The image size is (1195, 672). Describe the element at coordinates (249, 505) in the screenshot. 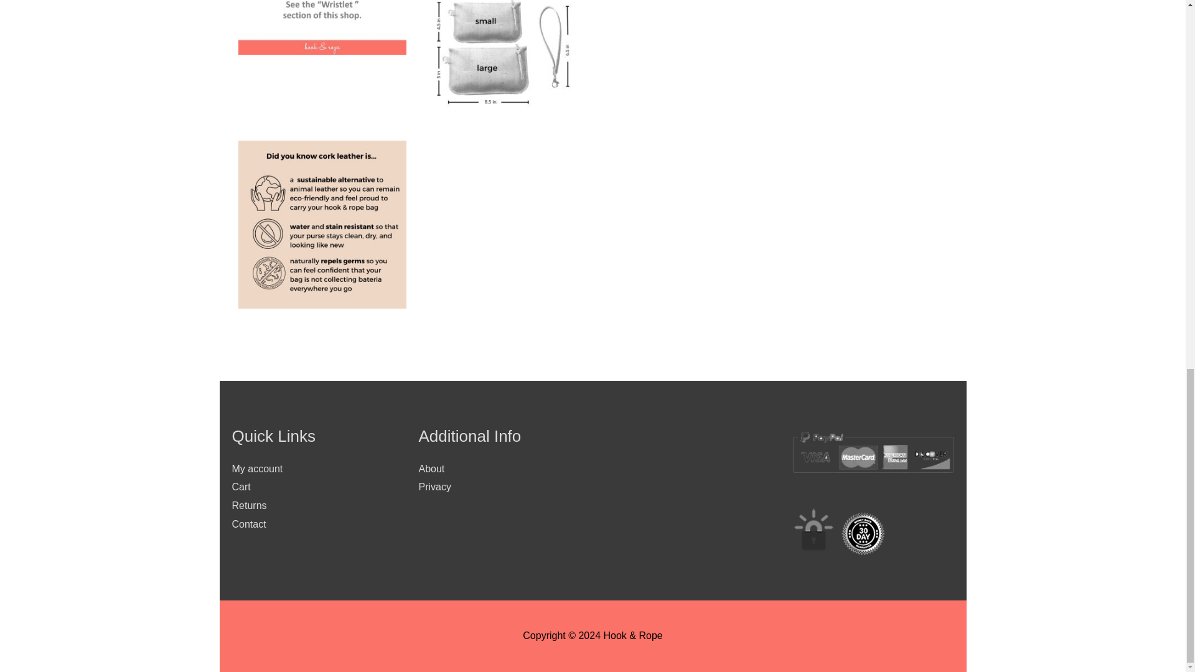

I see `Returns` at that location.